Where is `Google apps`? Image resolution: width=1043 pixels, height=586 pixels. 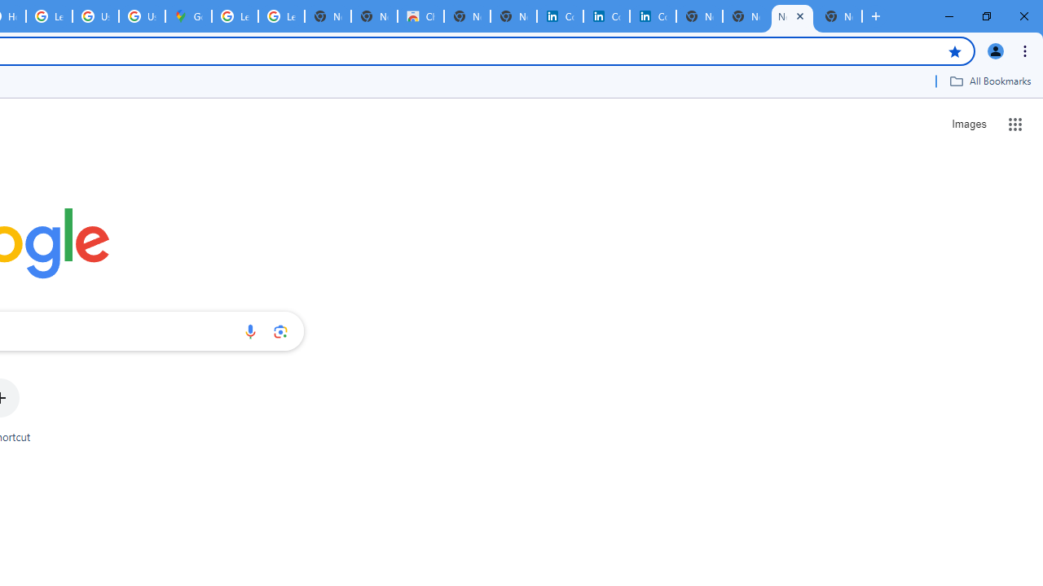
Google apps is located at coordinates (1015, 124).